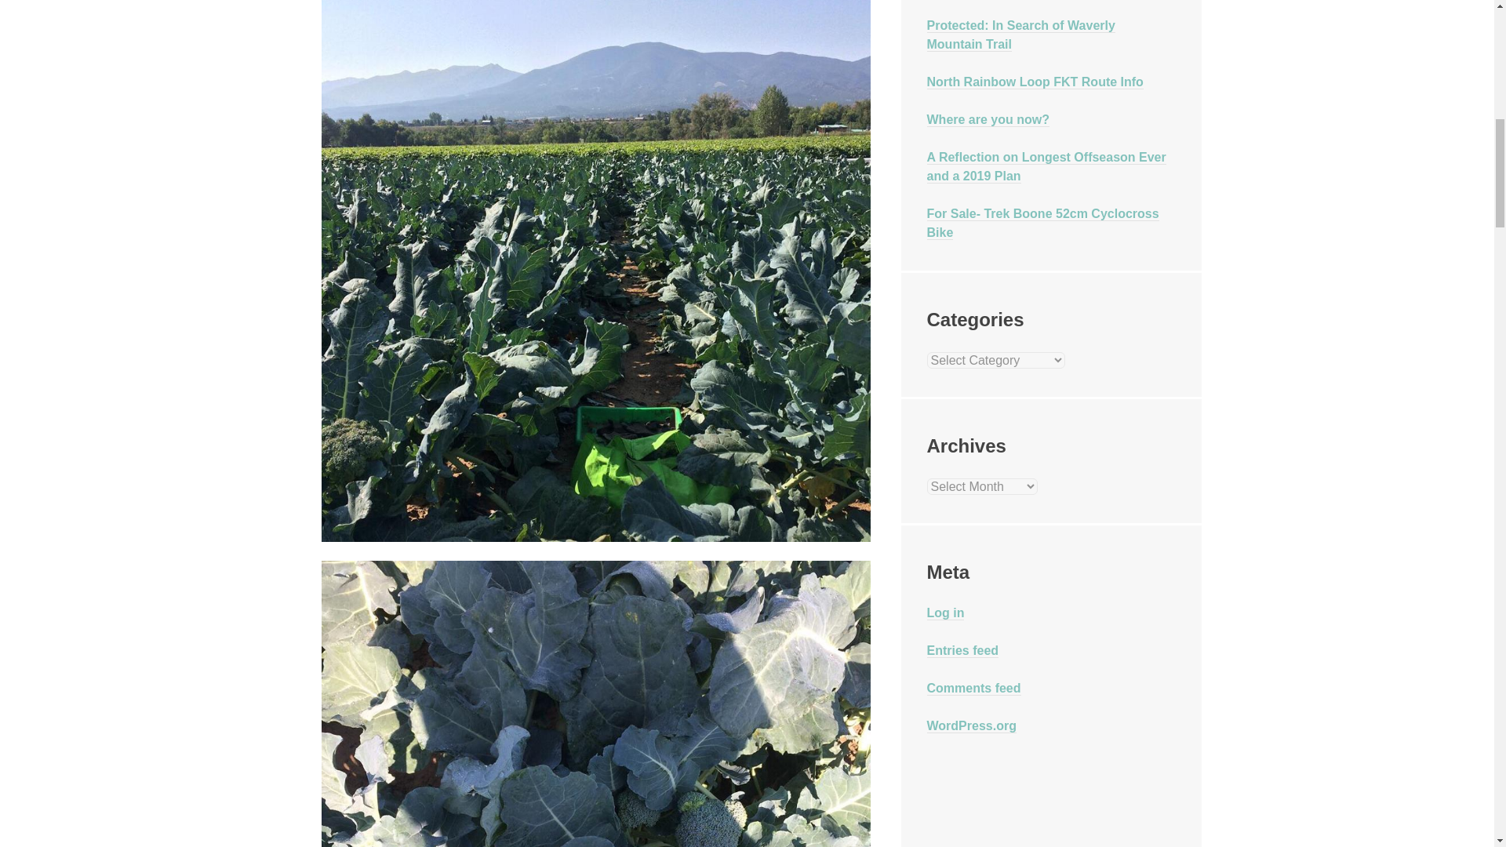 The image size is (1506, 847). What do you see at coordinates (1043, 223) in the screenshot?
I see `For Sale- Trek Boone 52cm Cyclocross Bike` at bounding box center [1043, 223].